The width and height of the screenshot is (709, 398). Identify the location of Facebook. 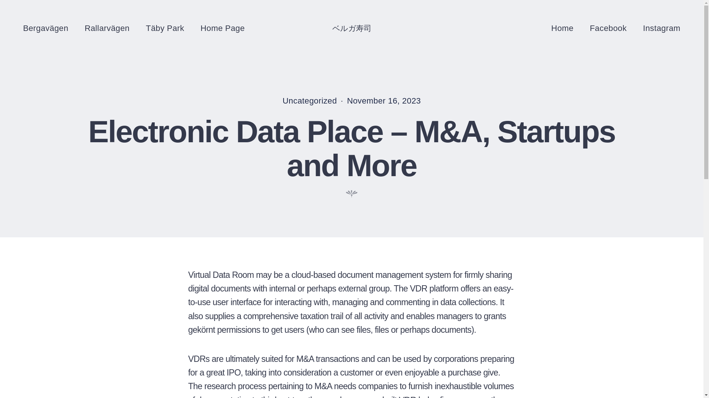
(608, 27).